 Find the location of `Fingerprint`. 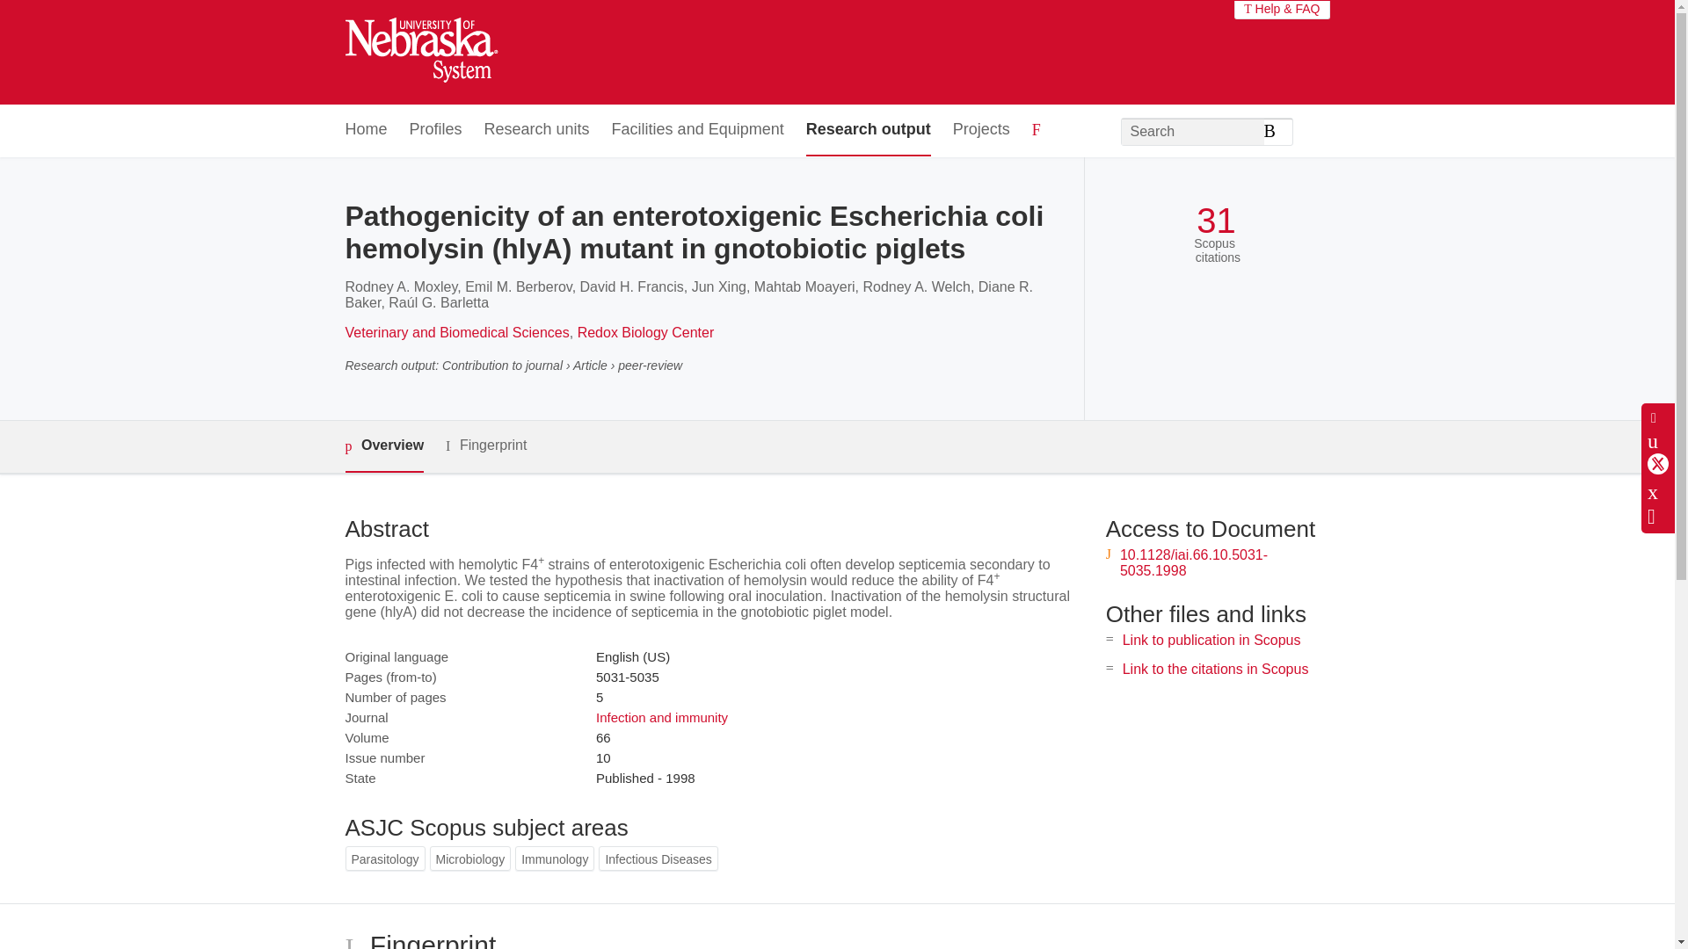

Fingerprint is located at coordinates (485, 446).